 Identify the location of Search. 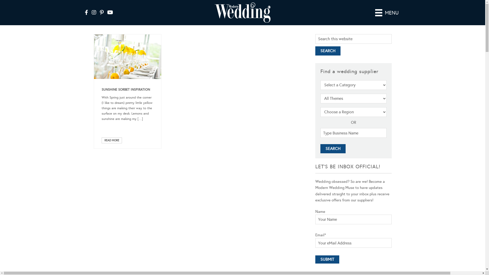
(328, 51).